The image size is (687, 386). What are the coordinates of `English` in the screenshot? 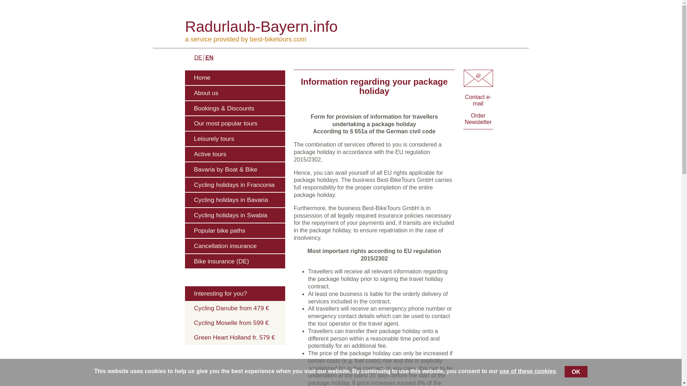 It's located at (209, 58).